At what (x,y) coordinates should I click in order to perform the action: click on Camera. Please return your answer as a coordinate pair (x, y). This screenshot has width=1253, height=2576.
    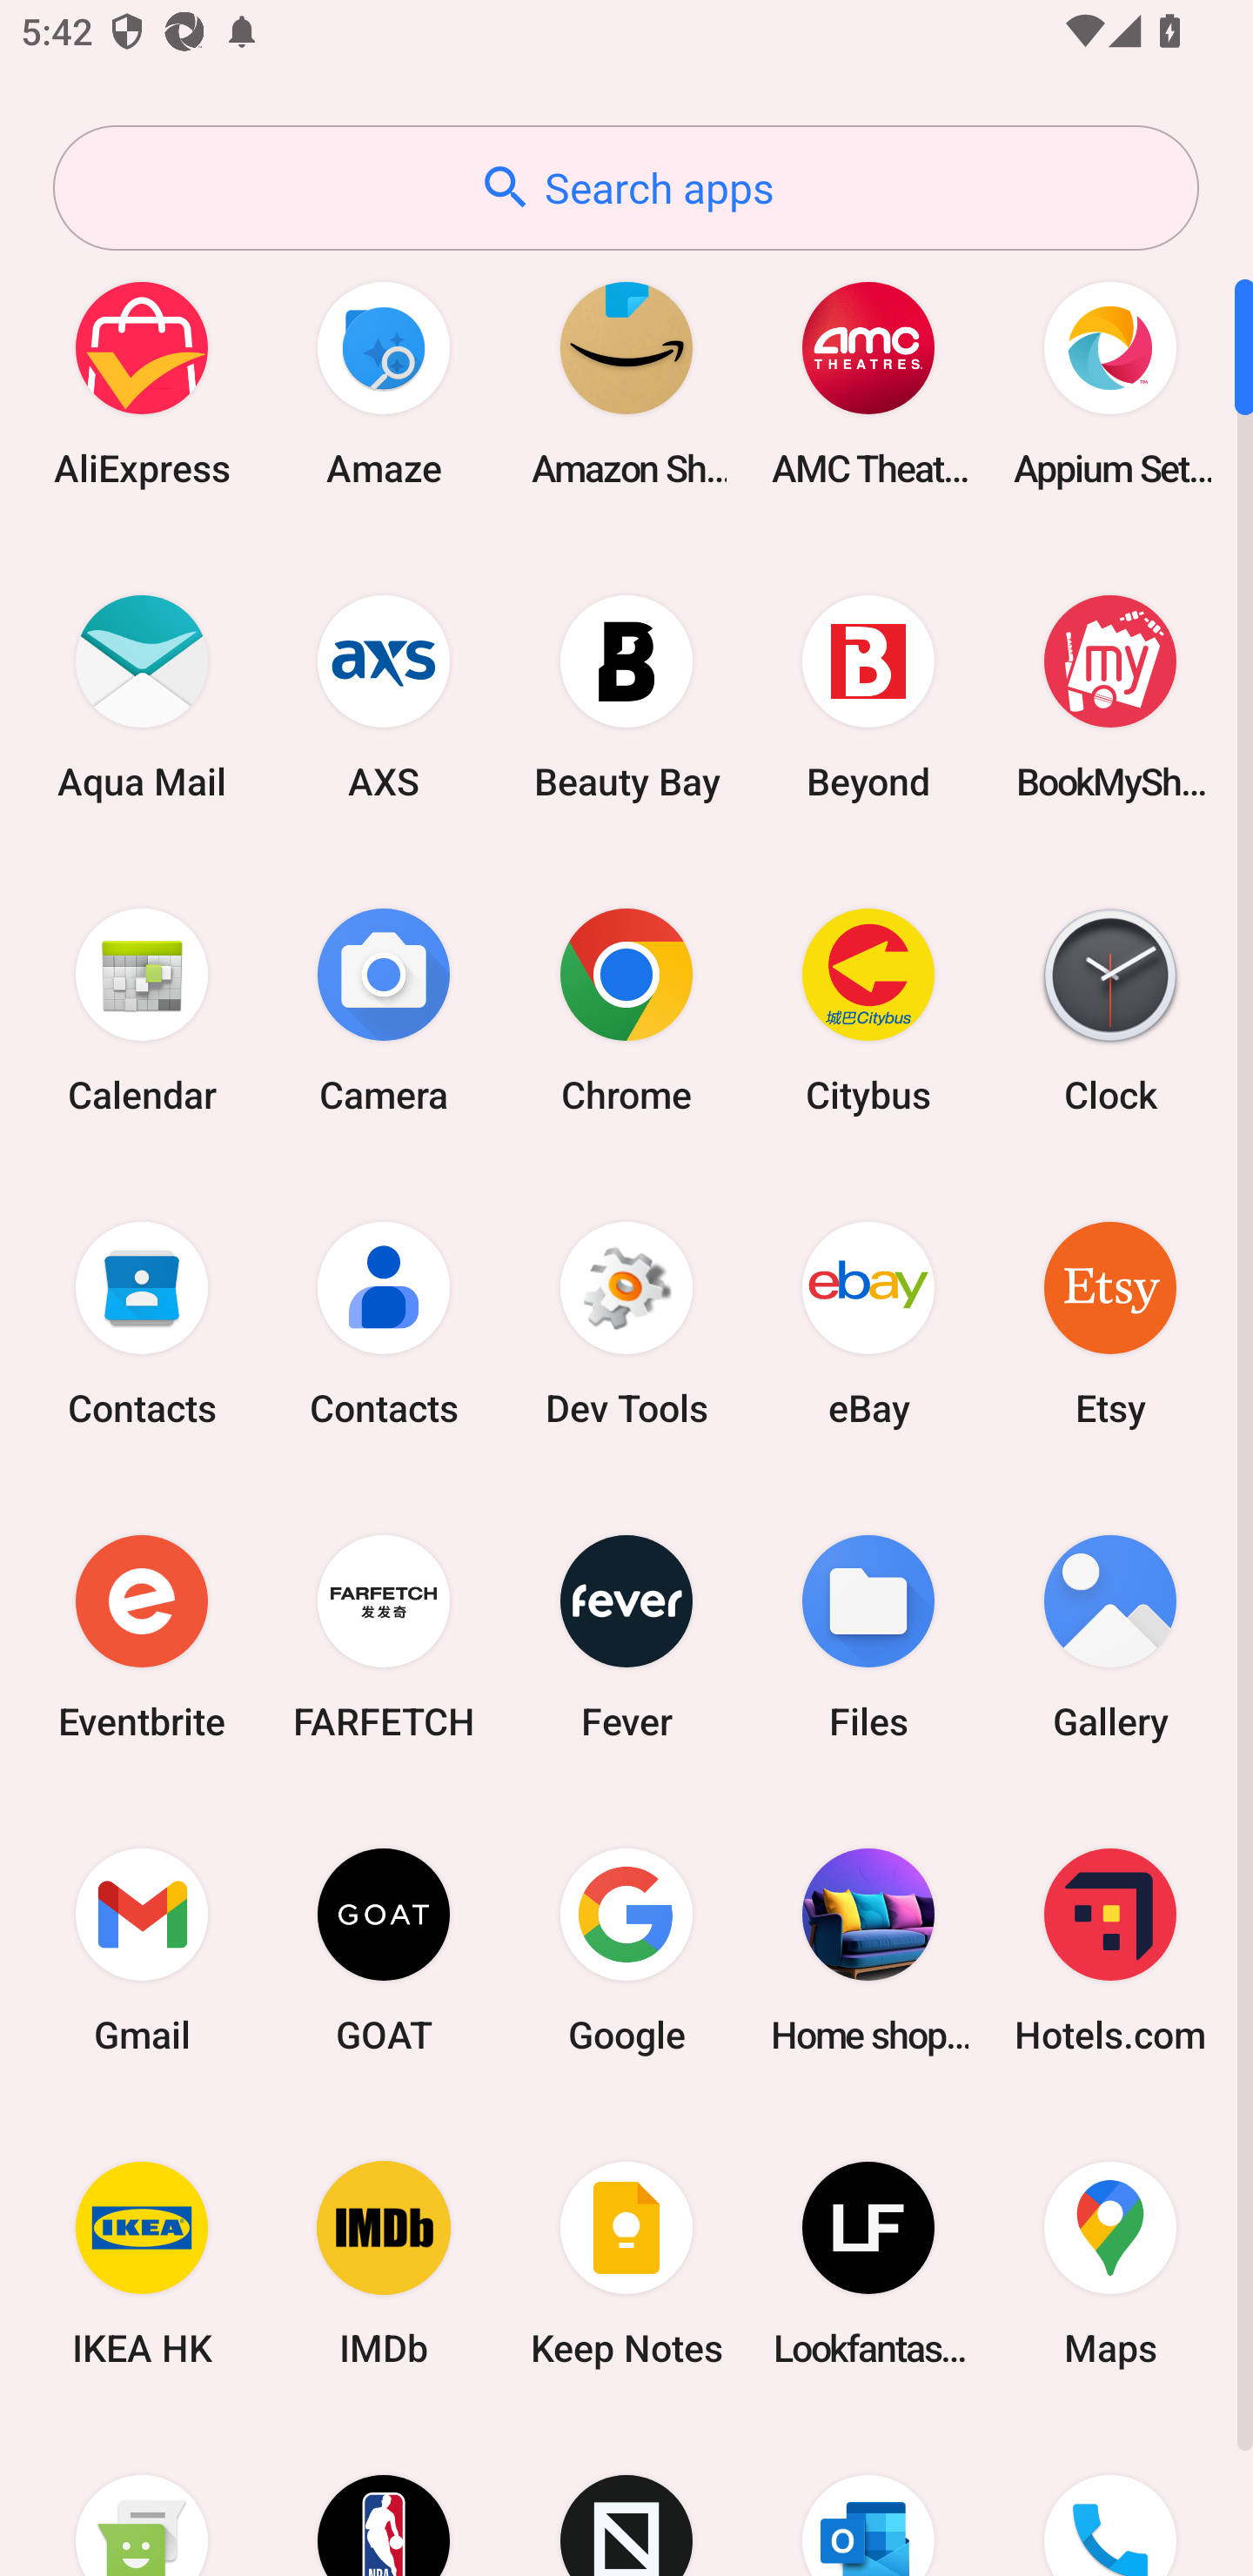
    Looking at the image, I should click on (384, 1010).